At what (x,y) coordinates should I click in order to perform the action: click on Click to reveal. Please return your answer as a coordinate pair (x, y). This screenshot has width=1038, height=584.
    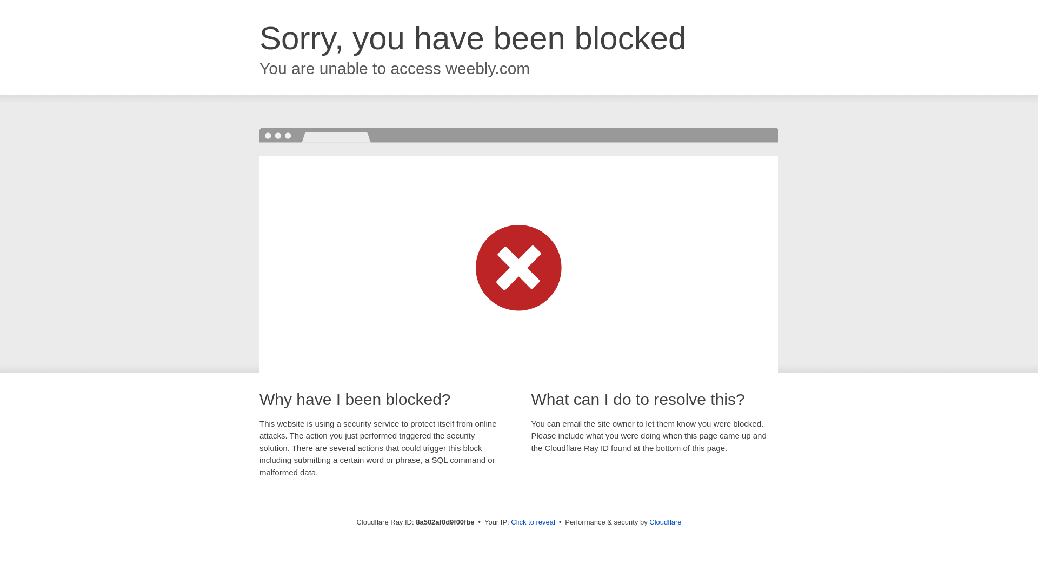
    Looking at the image, I should click on (533, 522).